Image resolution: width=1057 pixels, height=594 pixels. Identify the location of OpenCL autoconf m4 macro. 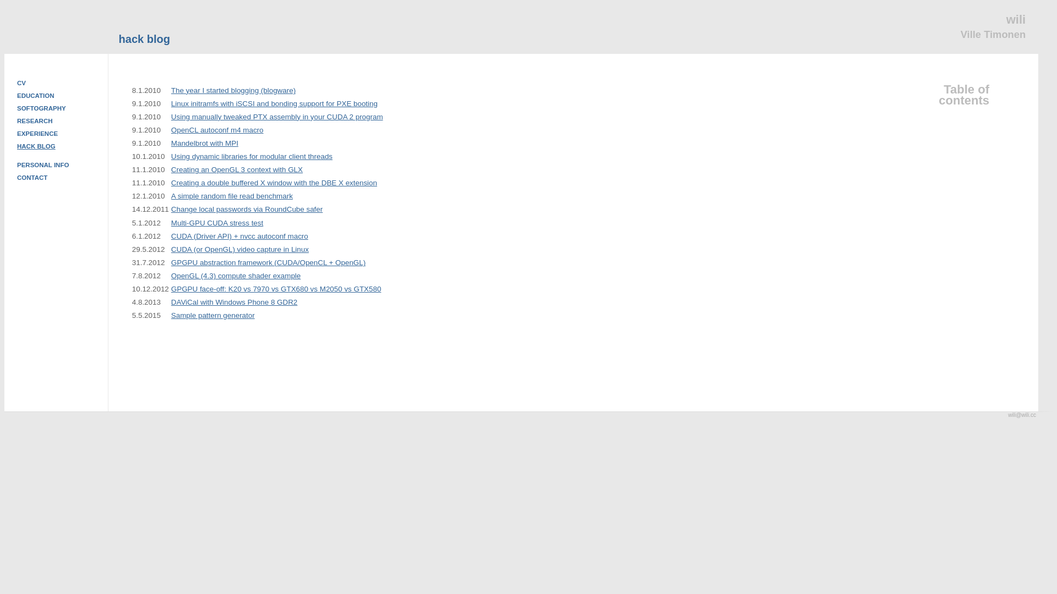
(217, 130).